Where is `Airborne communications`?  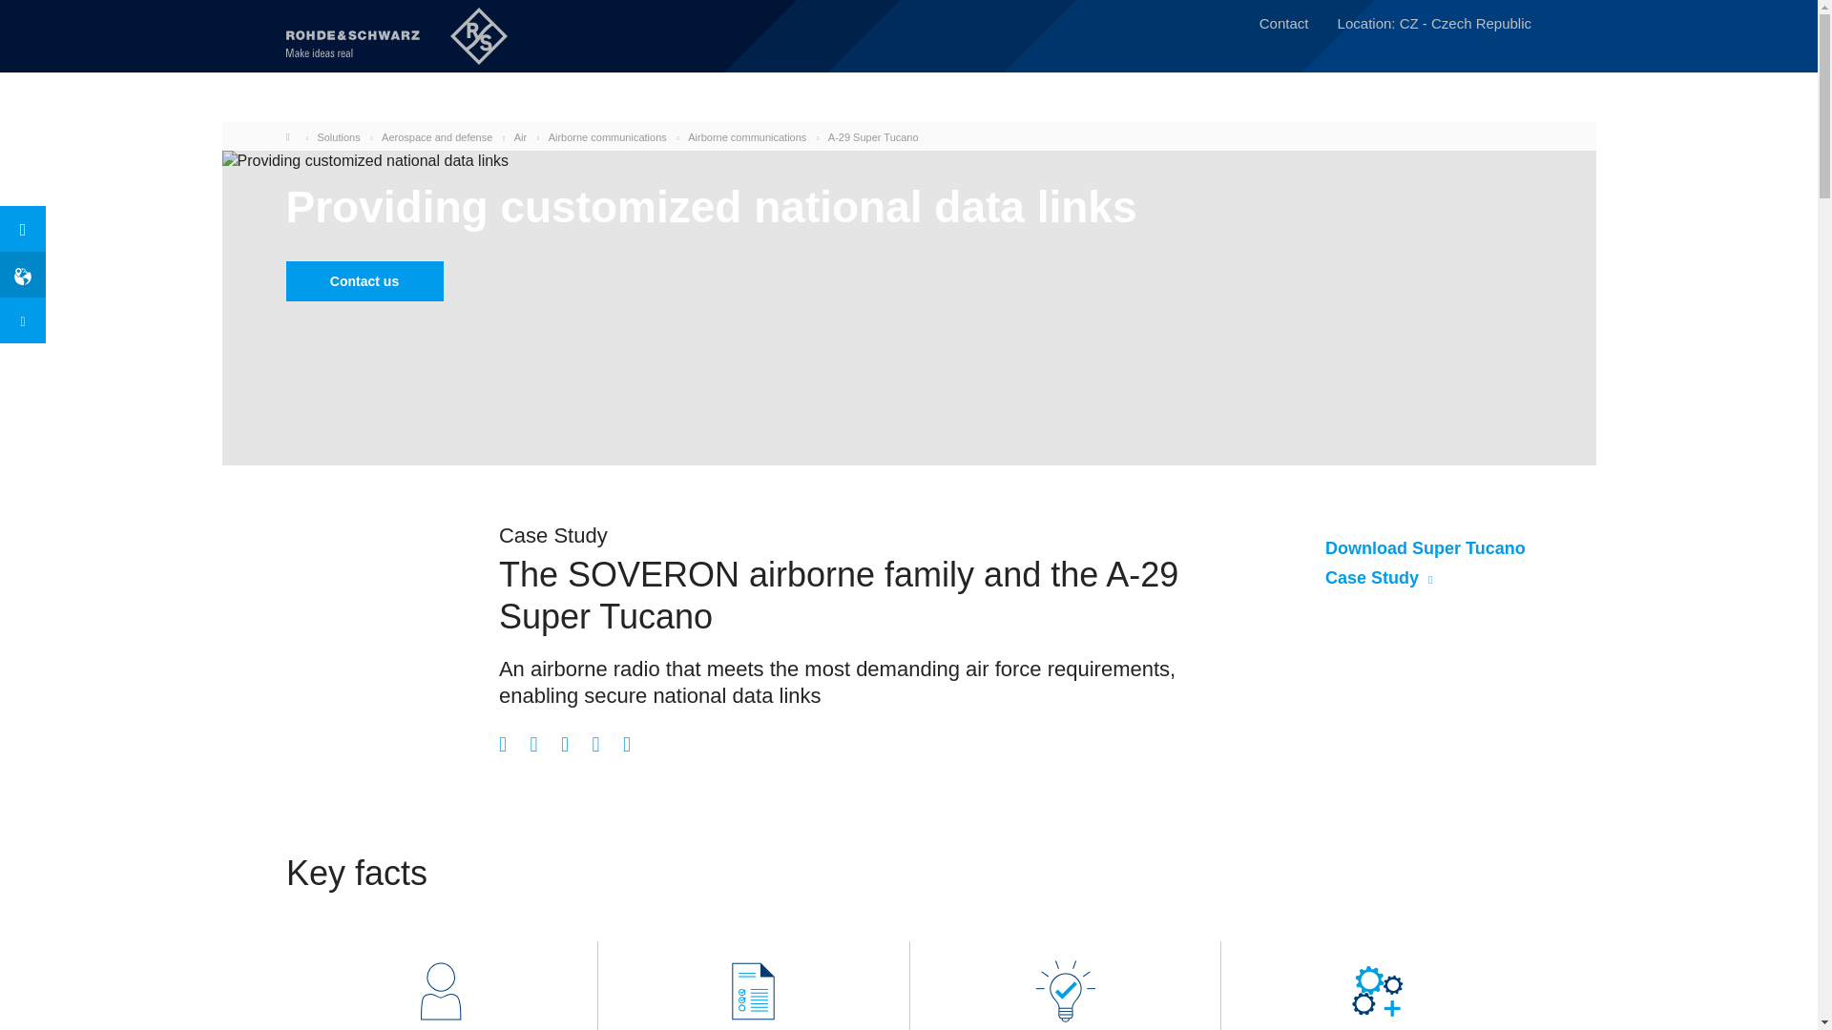 Airborne communications is located at coordinates (746, 137).